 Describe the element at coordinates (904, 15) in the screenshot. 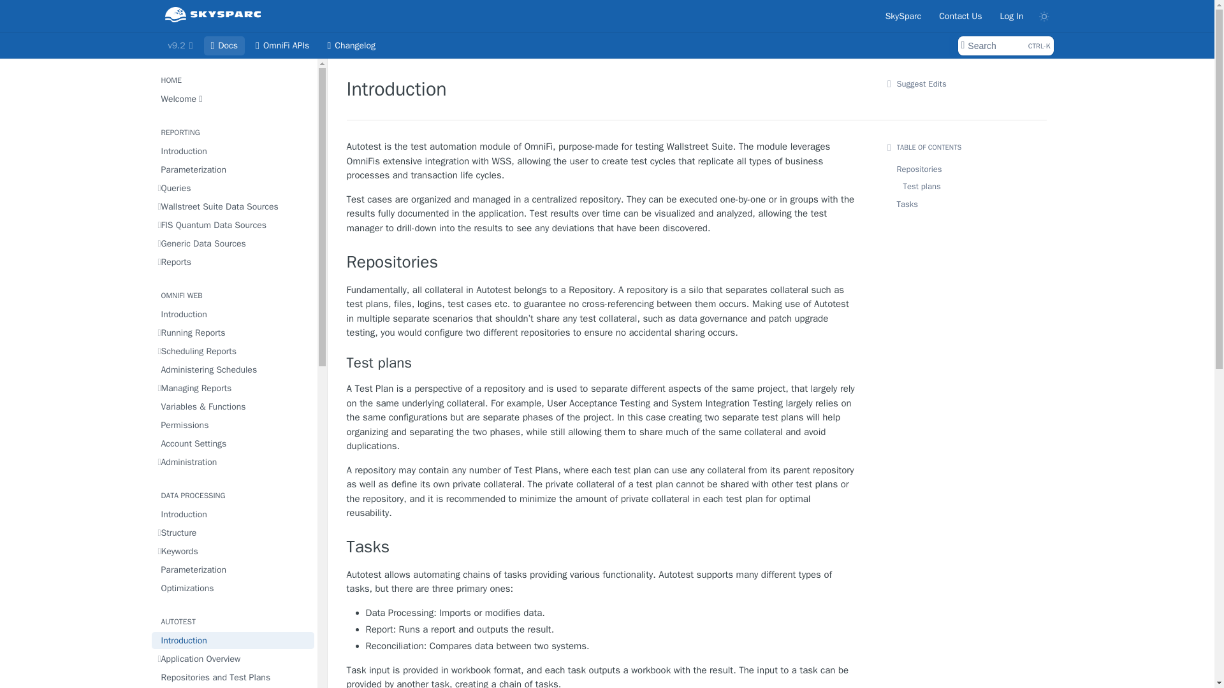

I see `Parameterization` at that location.